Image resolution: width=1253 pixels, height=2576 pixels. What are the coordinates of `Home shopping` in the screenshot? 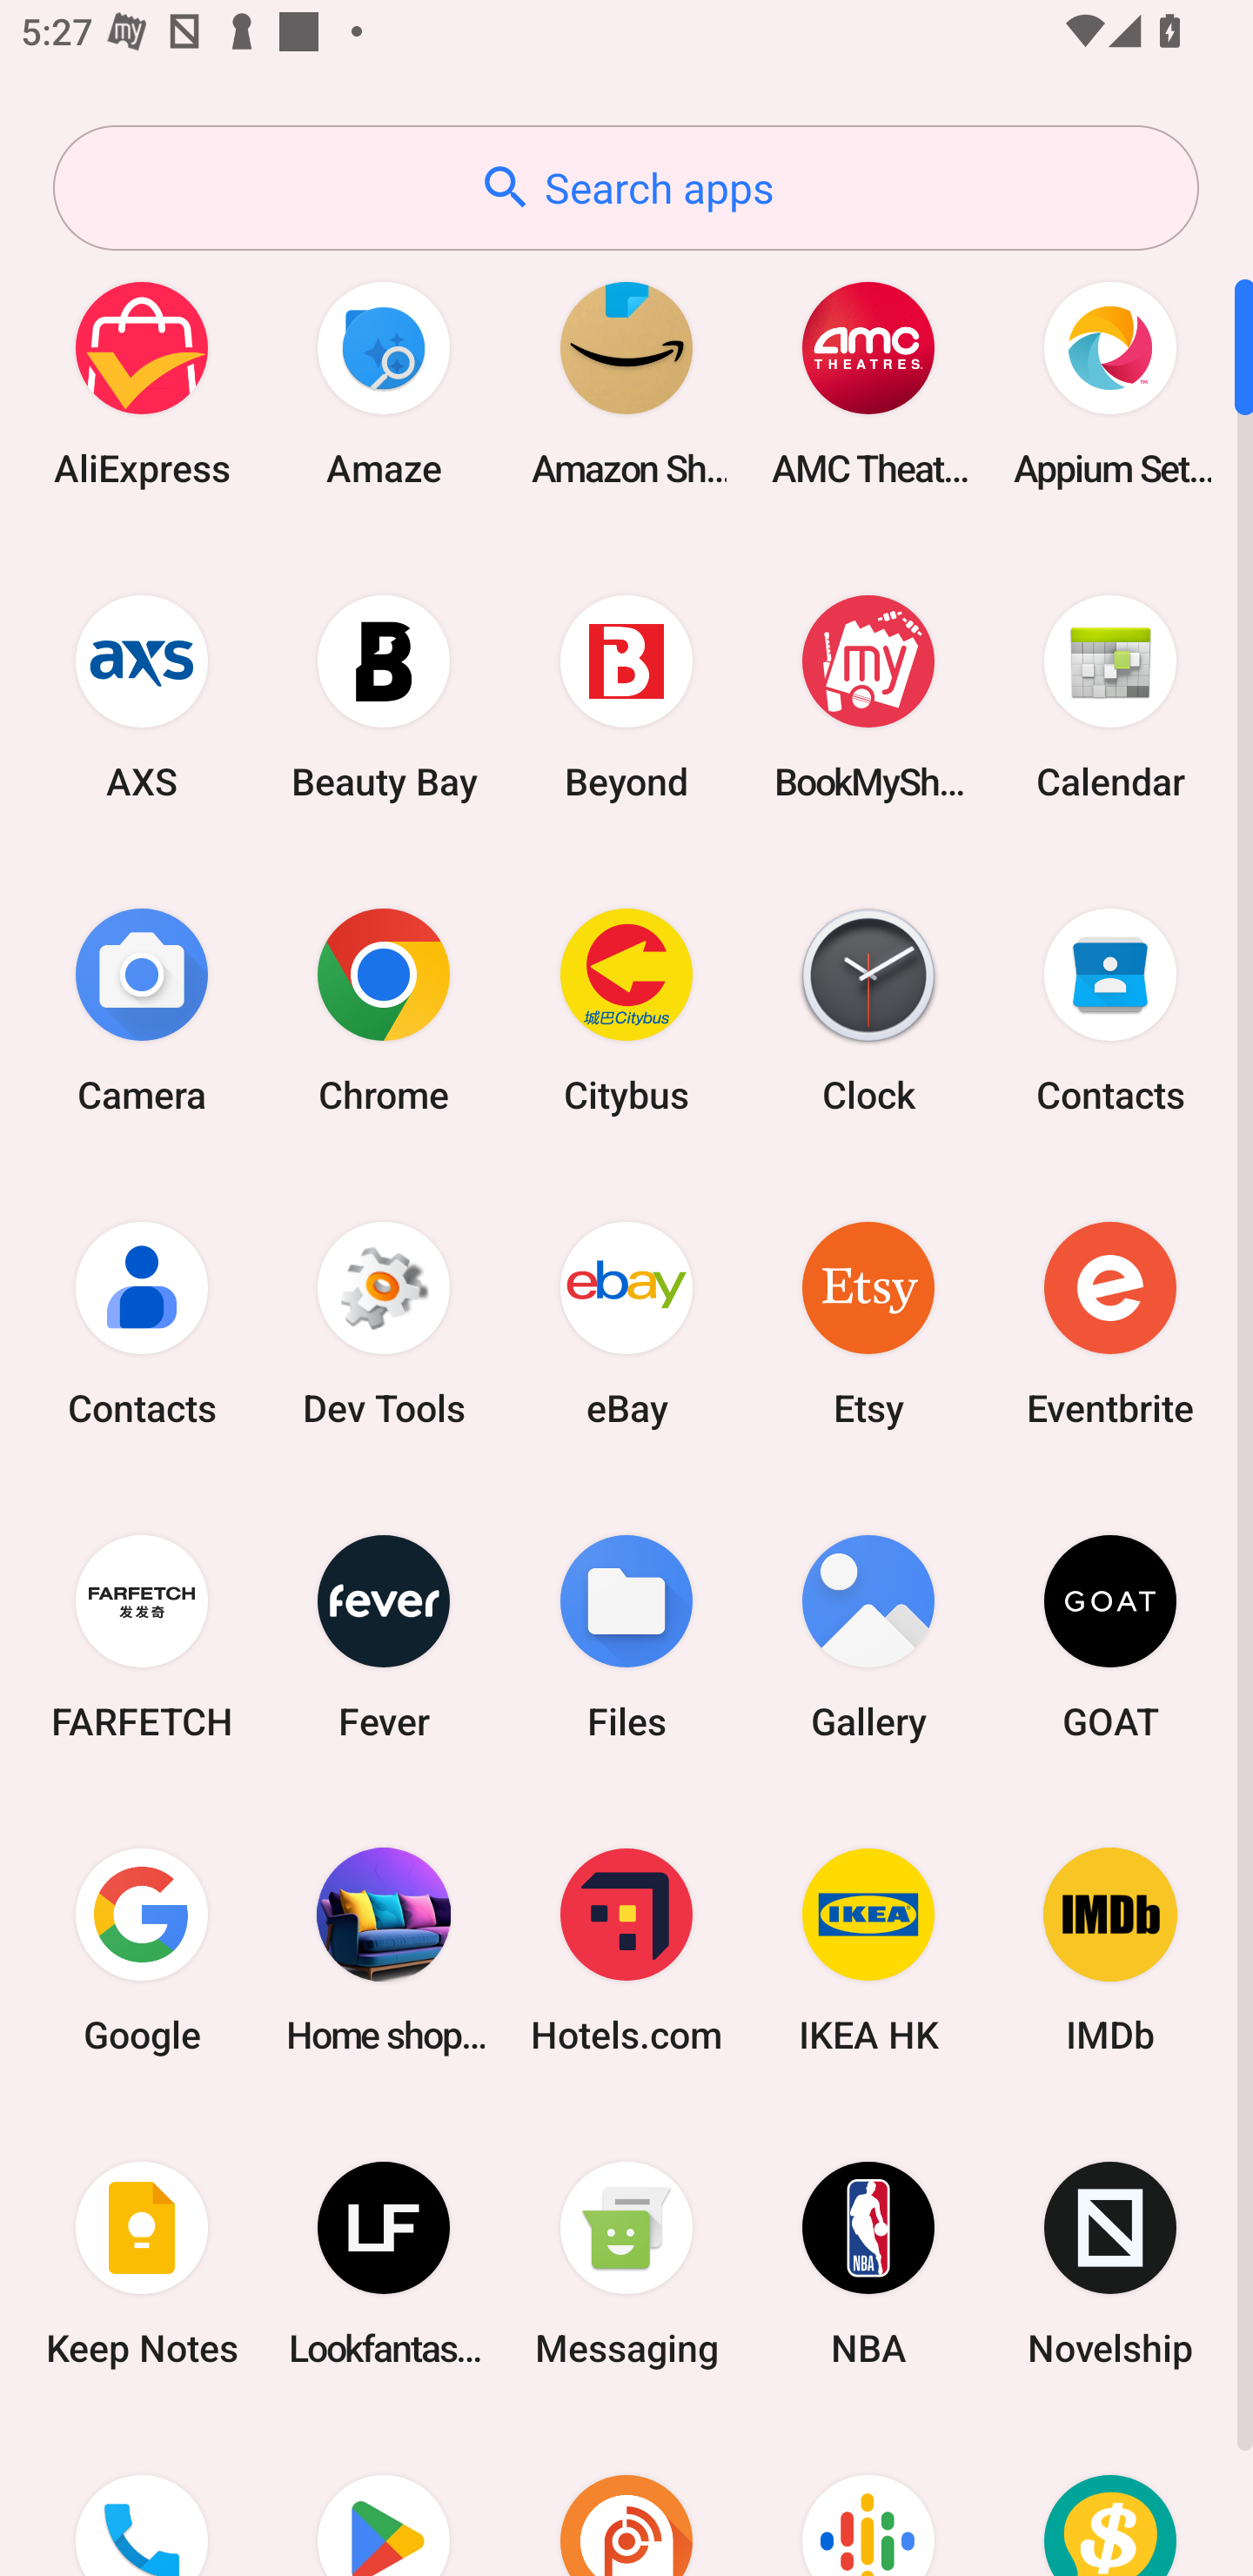 It's located at (384, 1949).